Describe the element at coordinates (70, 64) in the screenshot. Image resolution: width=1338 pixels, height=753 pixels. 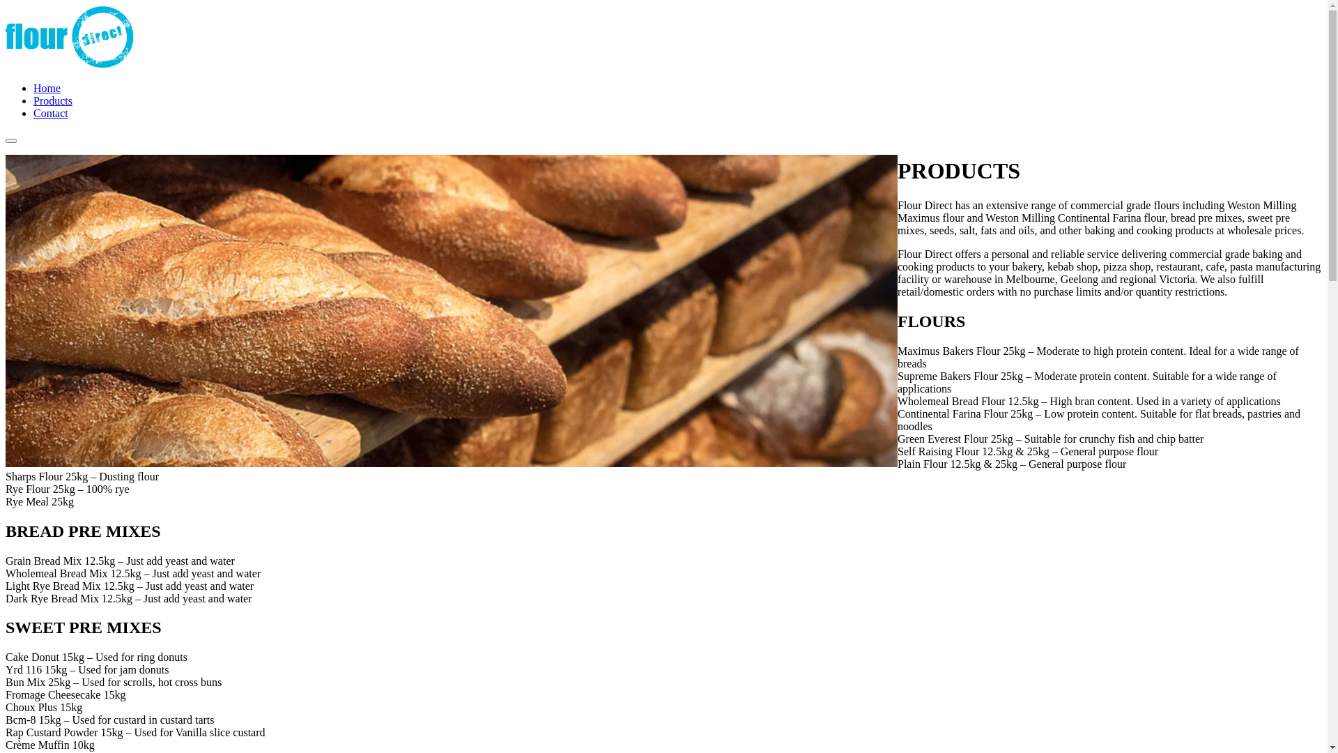
I see `Flour Direct Flour Wholesalers Melbourne` at that location.